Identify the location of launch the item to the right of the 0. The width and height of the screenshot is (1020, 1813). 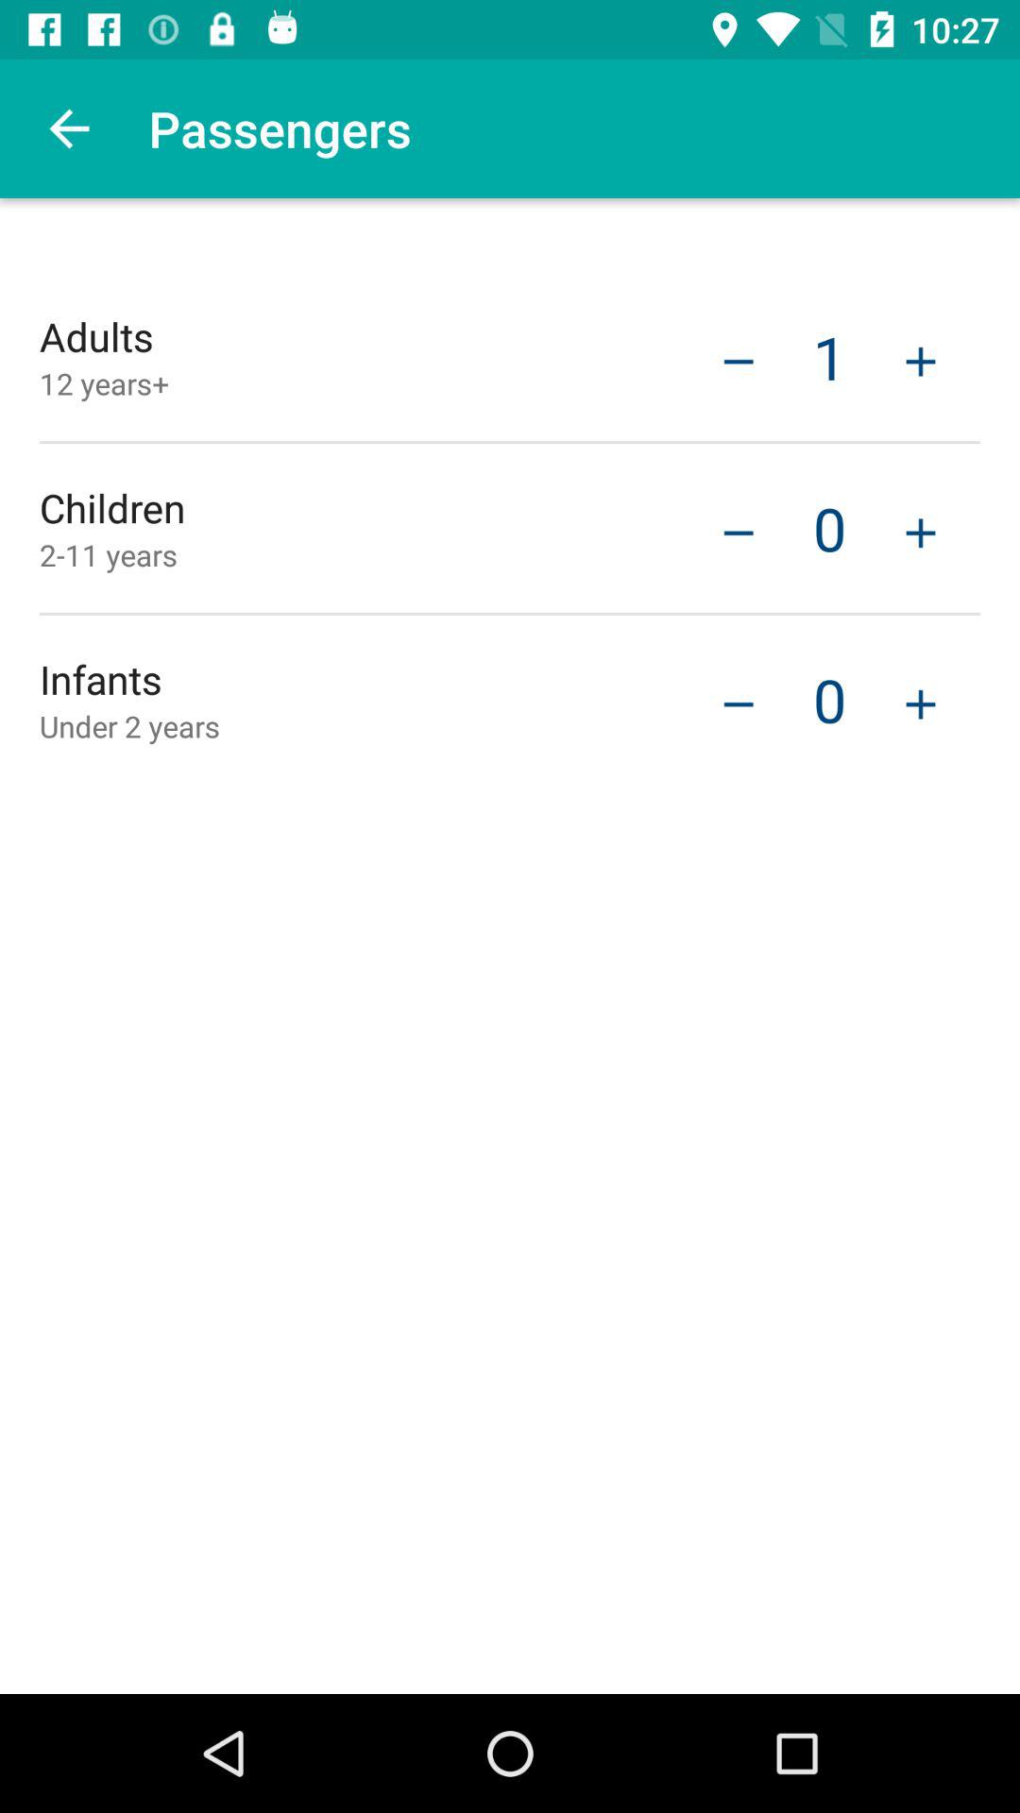
(921, 531).